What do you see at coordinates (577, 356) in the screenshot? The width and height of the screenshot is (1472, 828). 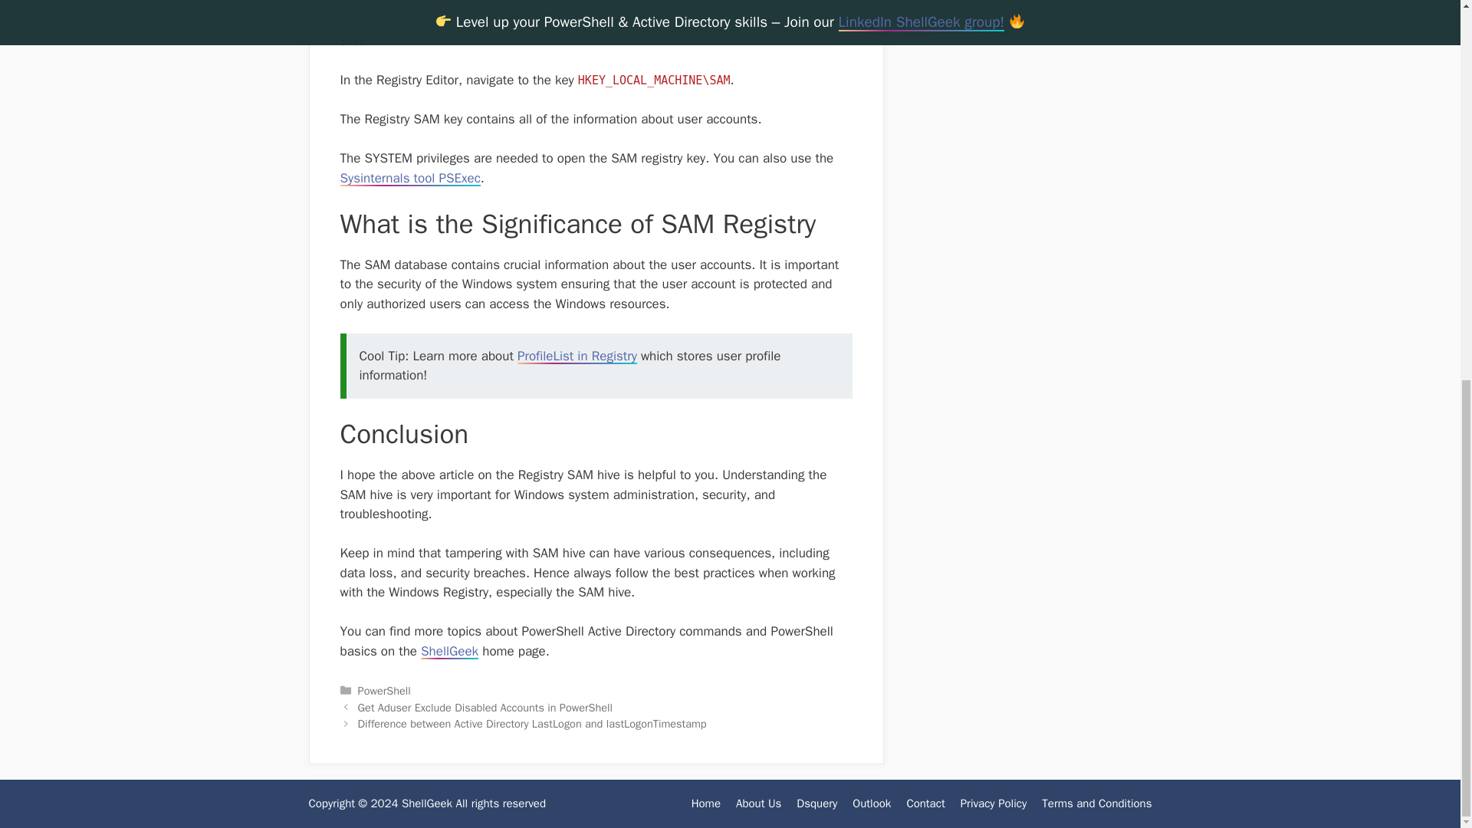 I see `ProfileList in Registry` at bounding box center [577, 356].